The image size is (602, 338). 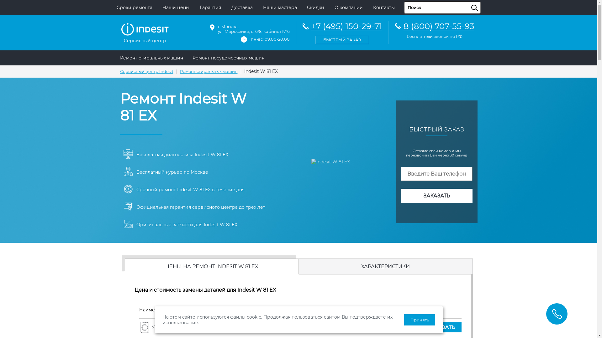 I want to click on +7 (495) 150-29-71, so click(x=342, y=32).